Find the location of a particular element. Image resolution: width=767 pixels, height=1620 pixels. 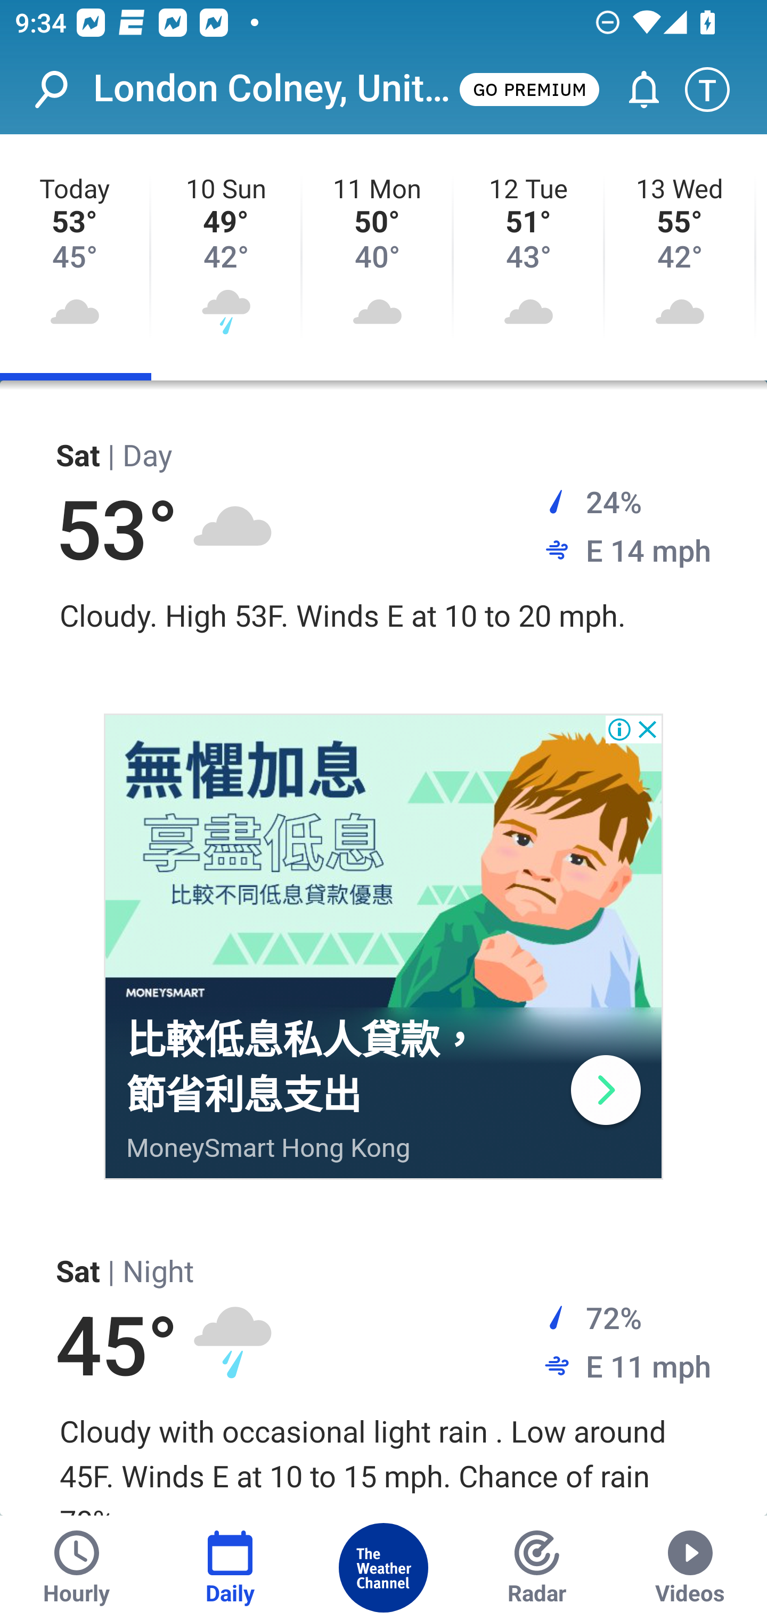

比較低息私人貸款， 節省利息支出 比較低息私人貸款， 節省利息支出 is located at coordinates (303, 1067).